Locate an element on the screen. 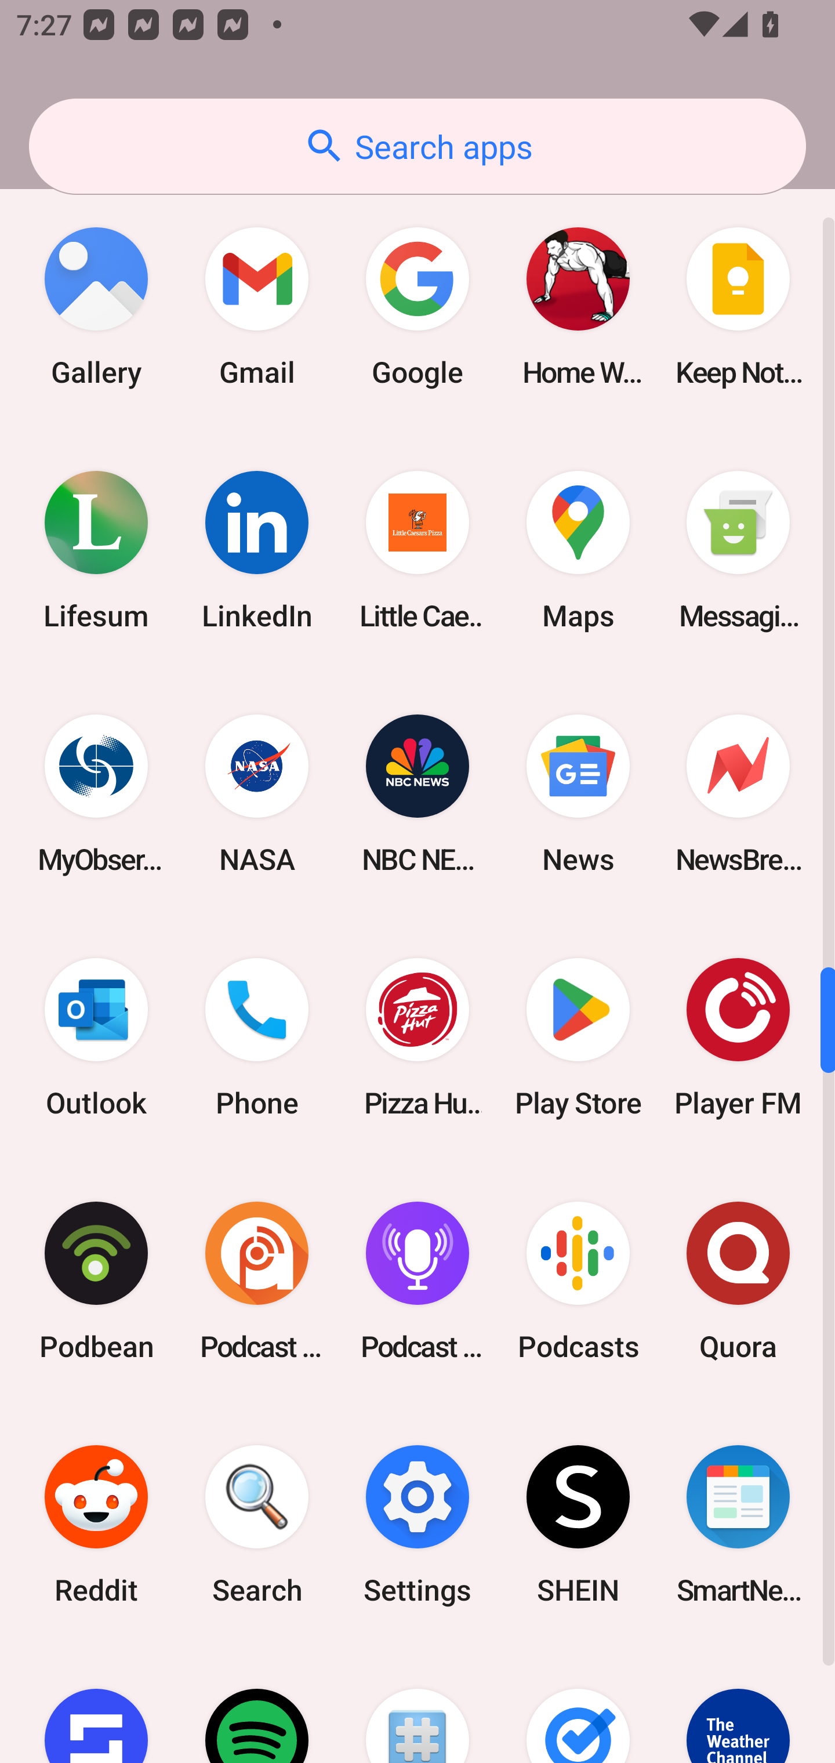  Phone is located at coordinates (257, 1037).